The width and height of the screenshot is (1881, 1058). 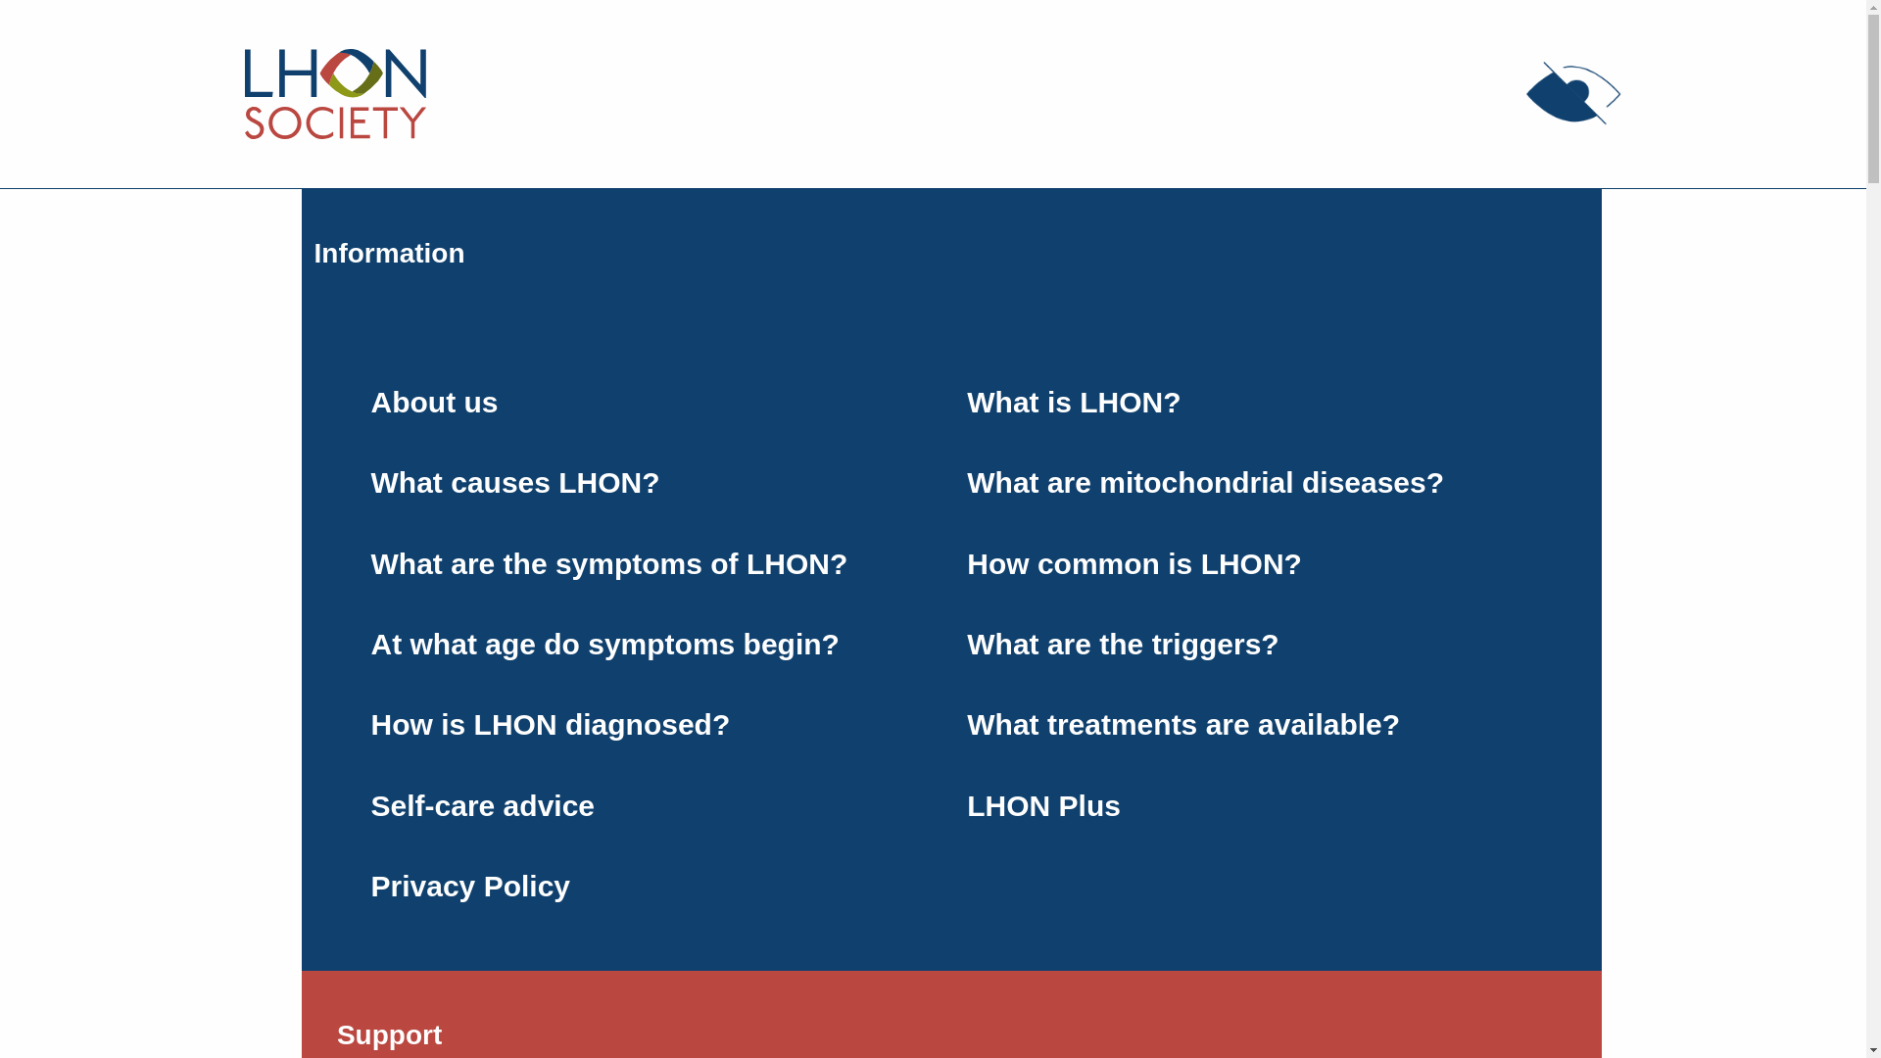 What do you see at coordinates (1250, 482) in the screenshot?
I see `What are mitochondrial diseases?` at bounding box center [1250, 482].